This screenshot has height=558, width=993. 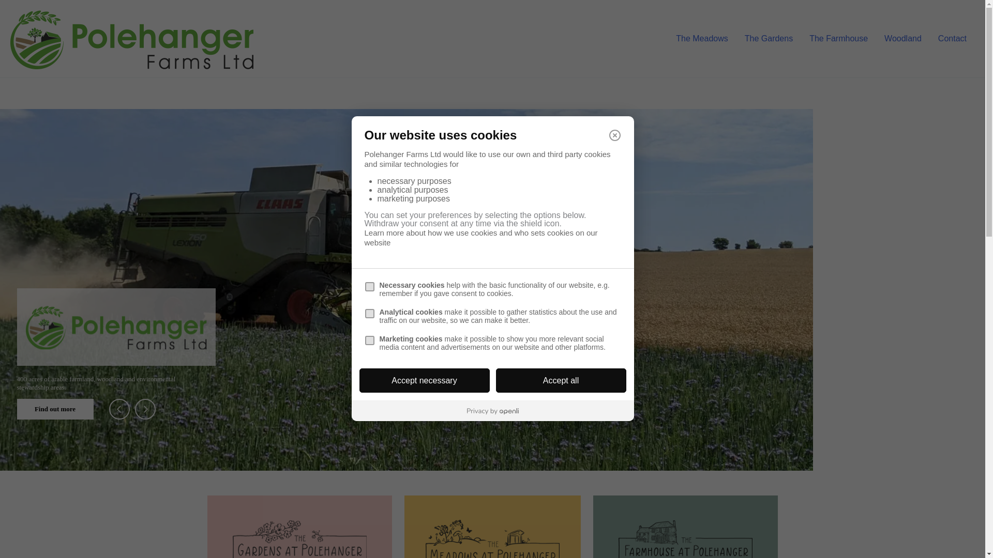 What do you see at coordinates (769, 38) in the screenshot?
I see `The Gardens` at bounding box center [769, 38].